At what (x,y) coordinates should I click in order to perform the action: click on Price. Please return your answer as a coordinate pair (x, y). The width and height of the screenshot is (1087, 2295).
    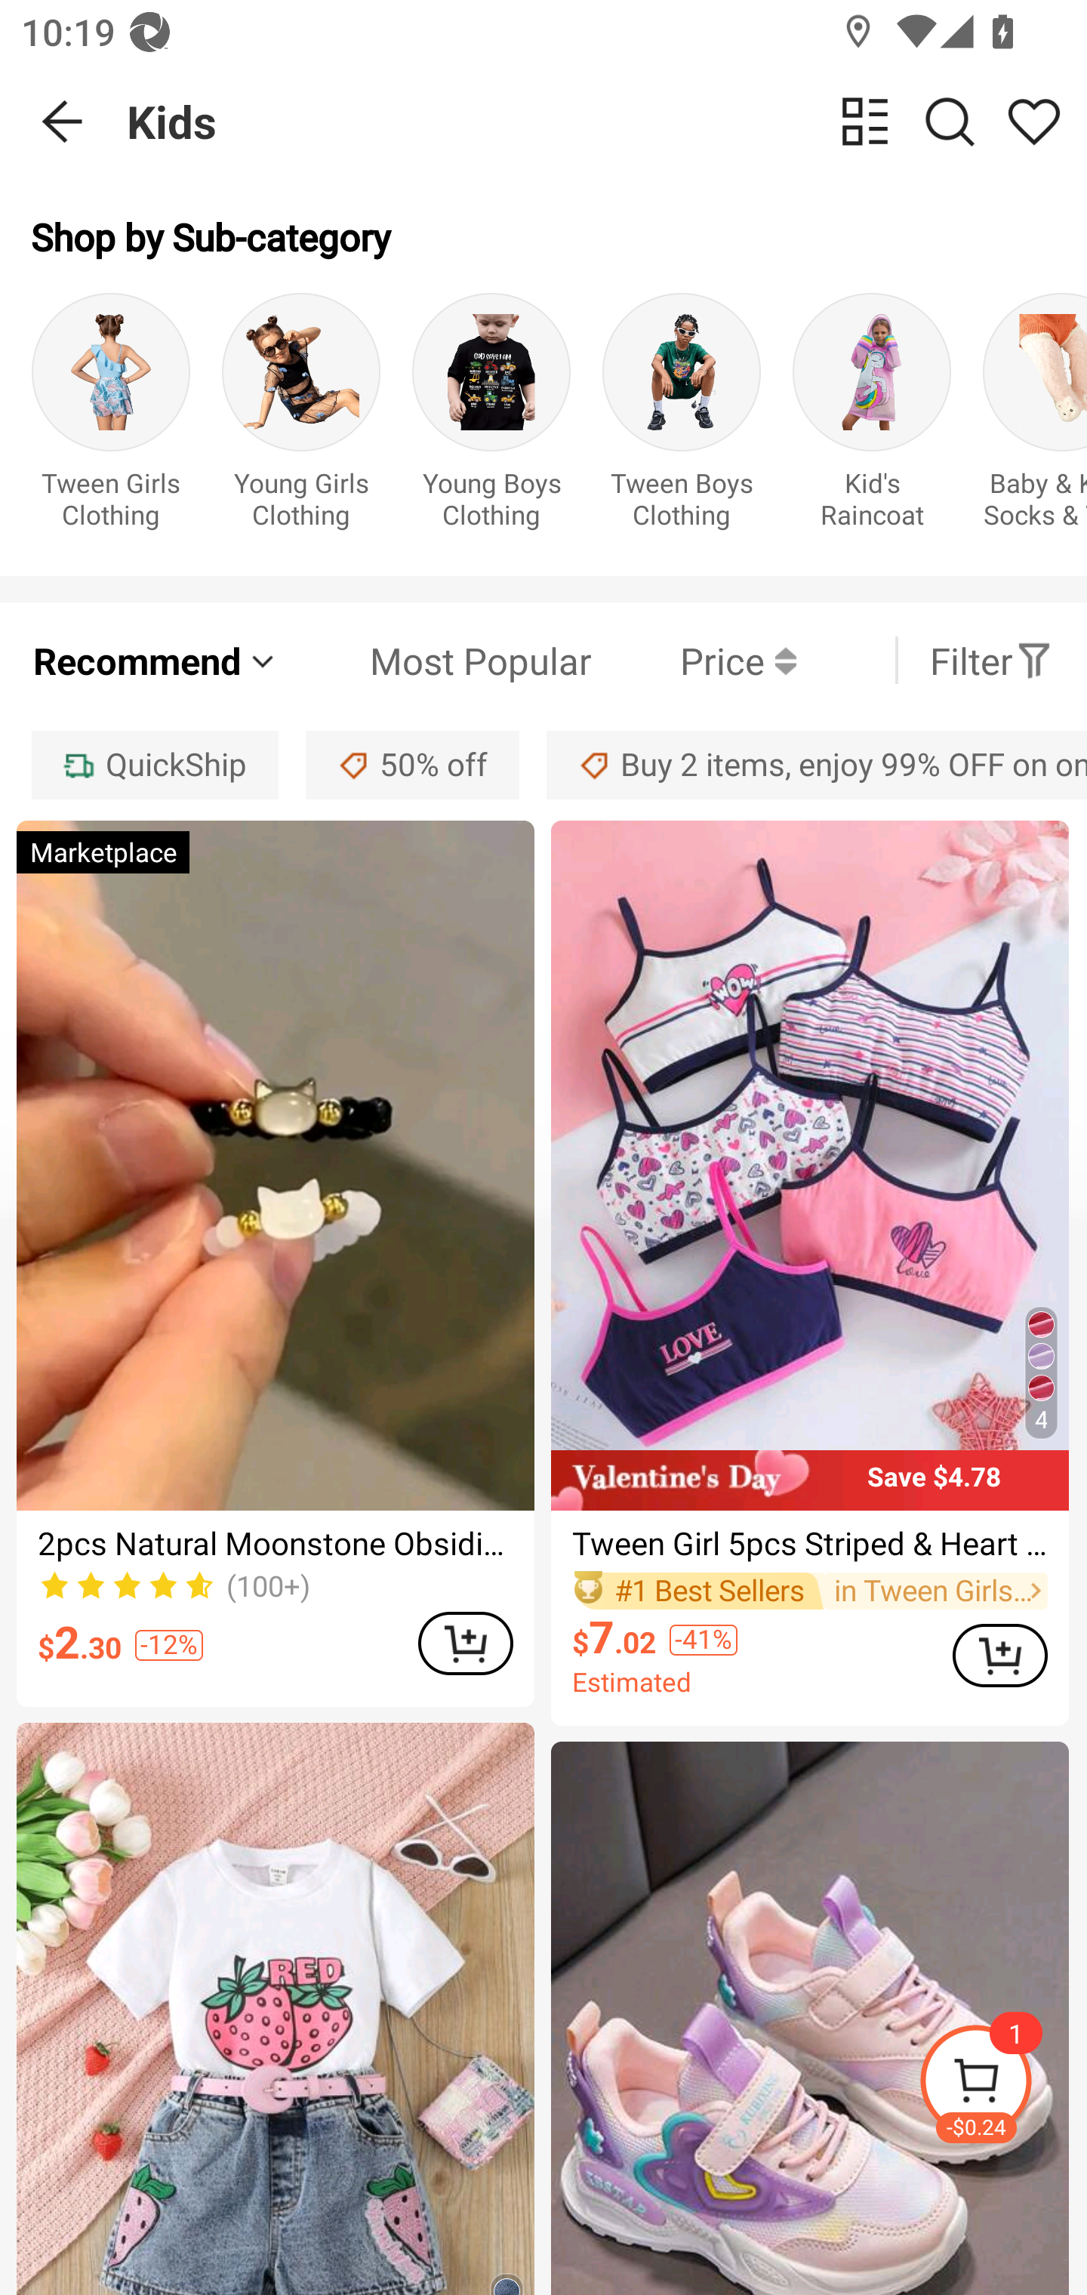
    Looking at the image, I should click on (694, 660).